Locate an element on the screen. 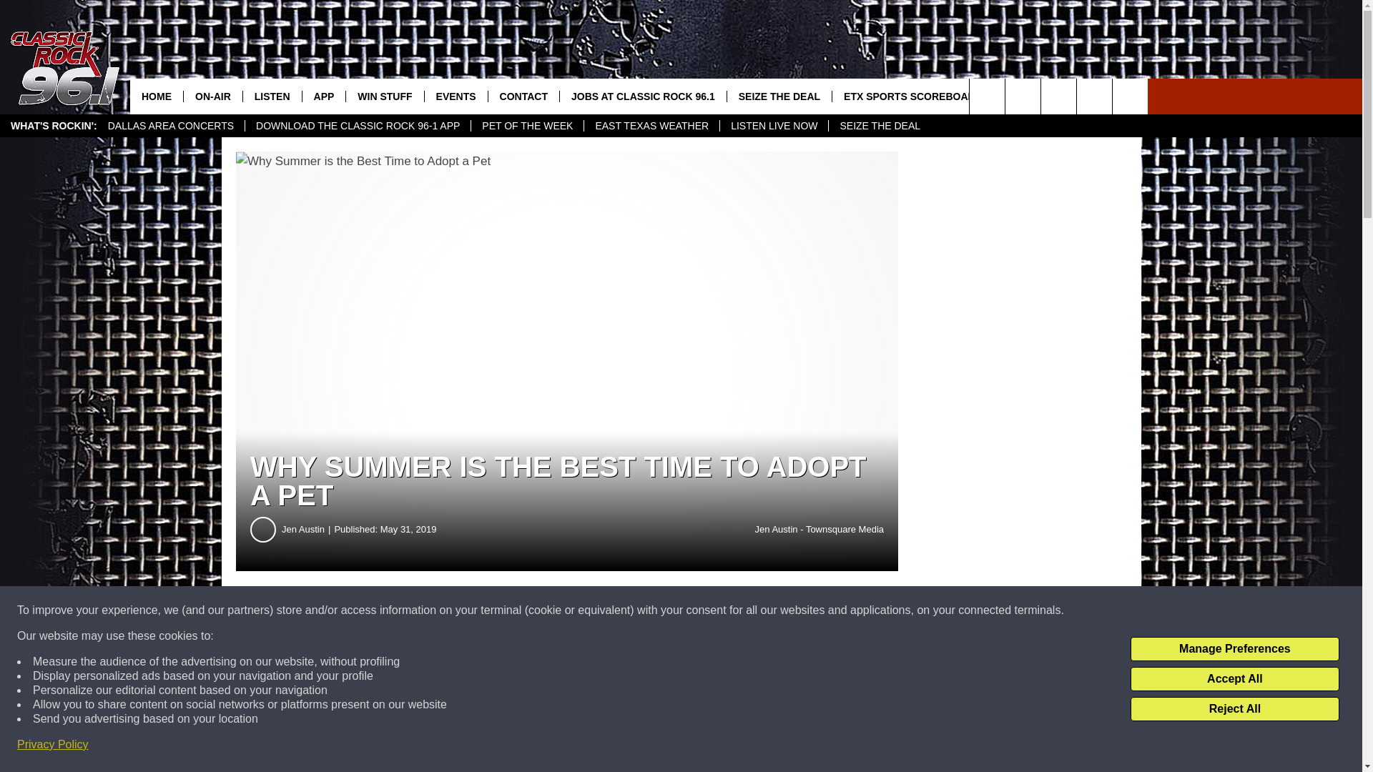 This screenshot has width=1373, height=772. EAST TEXAS WEATHER is located at coordinates (651, 126).